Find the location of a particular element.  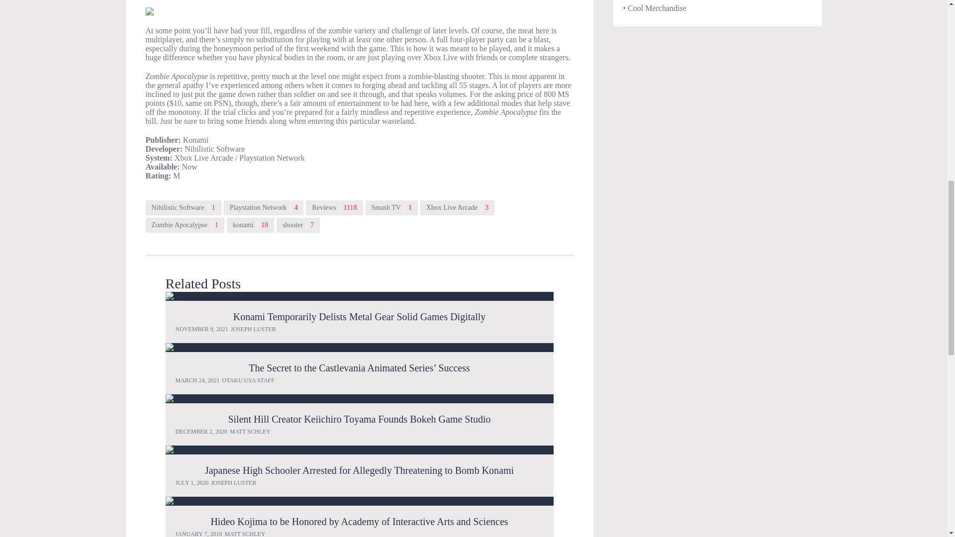

Konami Temporarily Delists Metal Gear Solid Games Digitally is located at coordinates (359, 296).